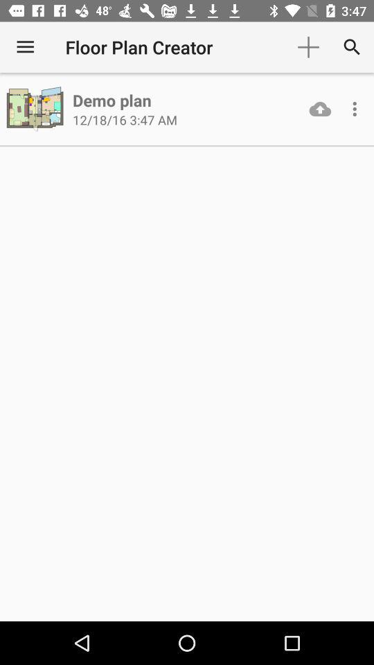  Describe the element at coordinates (36, 109) in the screenshot. I see `press the icon next to demo plan item` at that location.